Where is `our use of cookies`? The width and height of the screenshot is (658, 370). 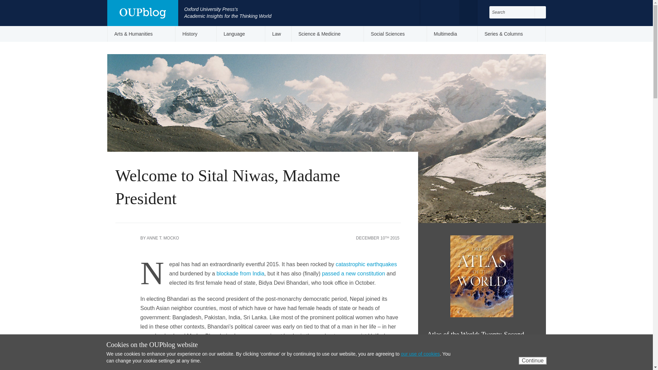 our use of cookies is located at coordinates (420, 354).